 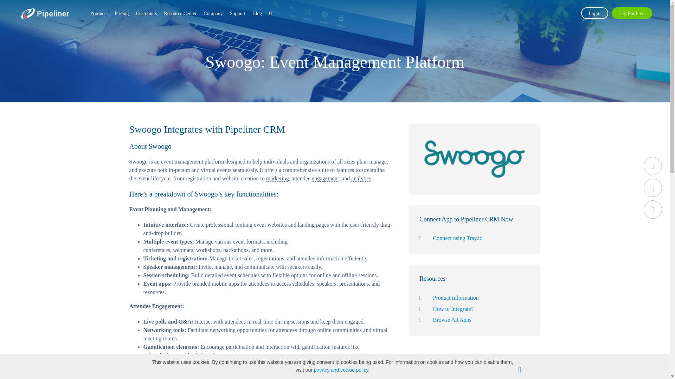 What do you see at coordinates (475, 159) in the screenshot?
I see `swoogo` at bounding box center [475, 159].